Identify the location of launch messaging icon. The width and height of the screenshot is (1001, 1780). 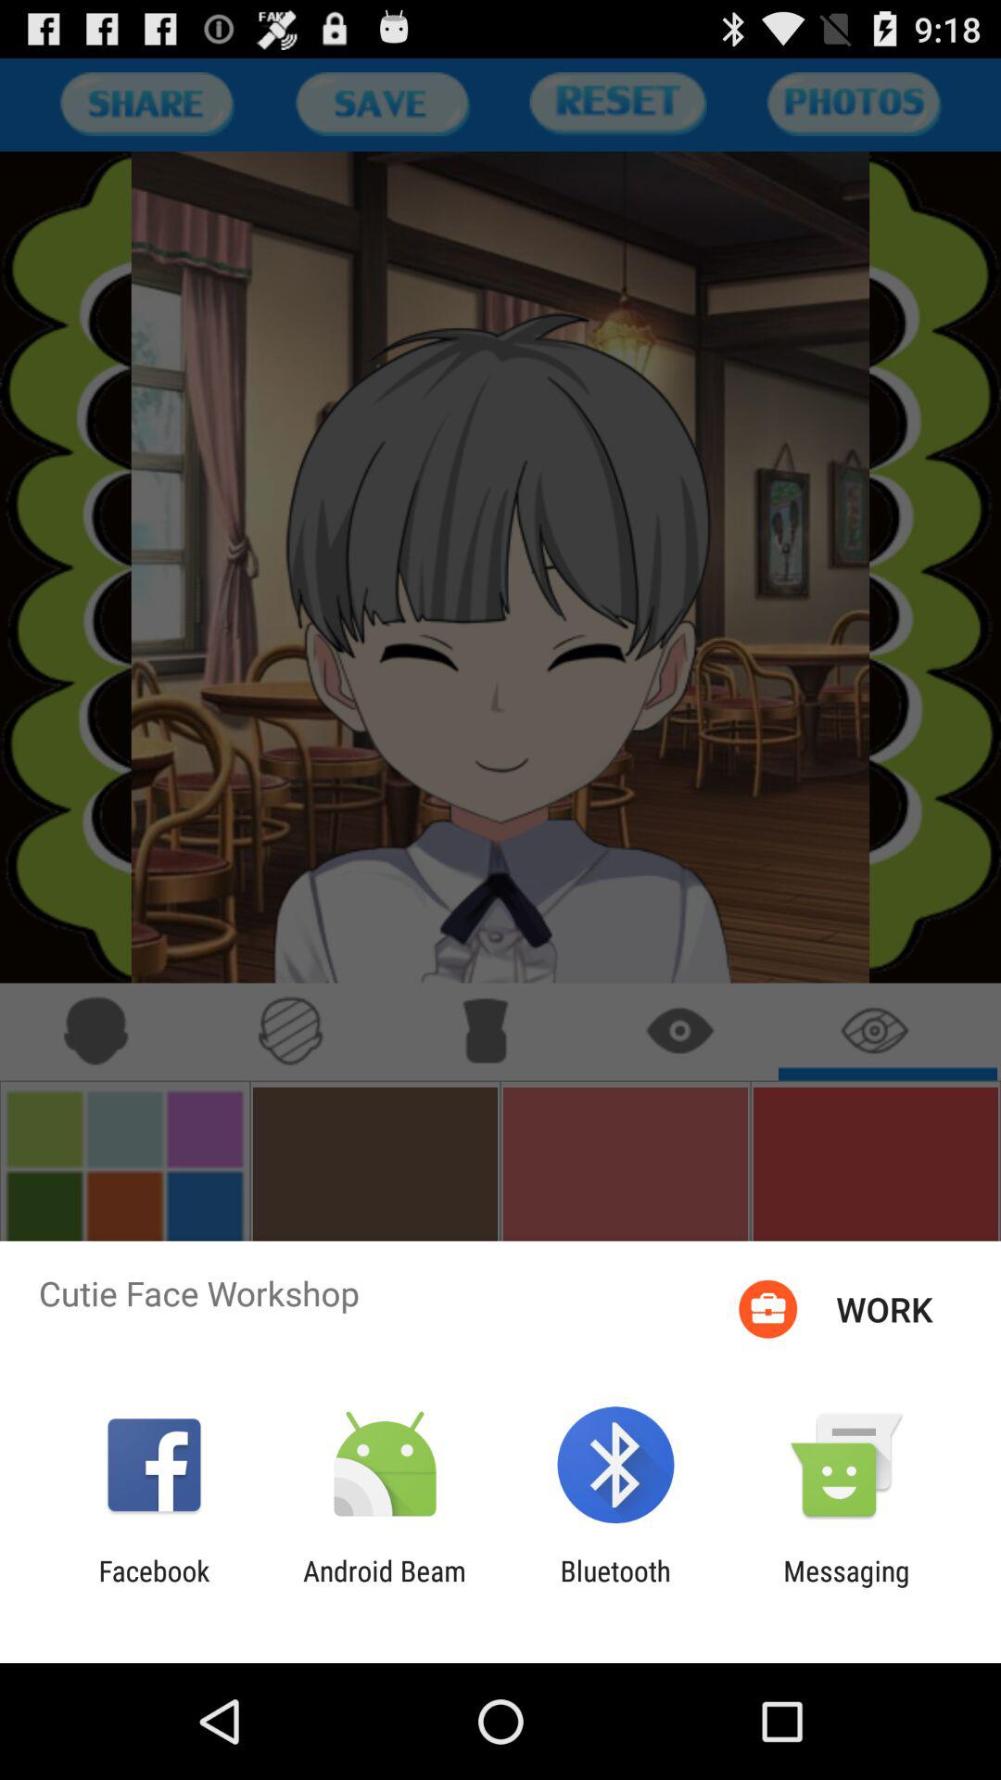
(846, 1587).